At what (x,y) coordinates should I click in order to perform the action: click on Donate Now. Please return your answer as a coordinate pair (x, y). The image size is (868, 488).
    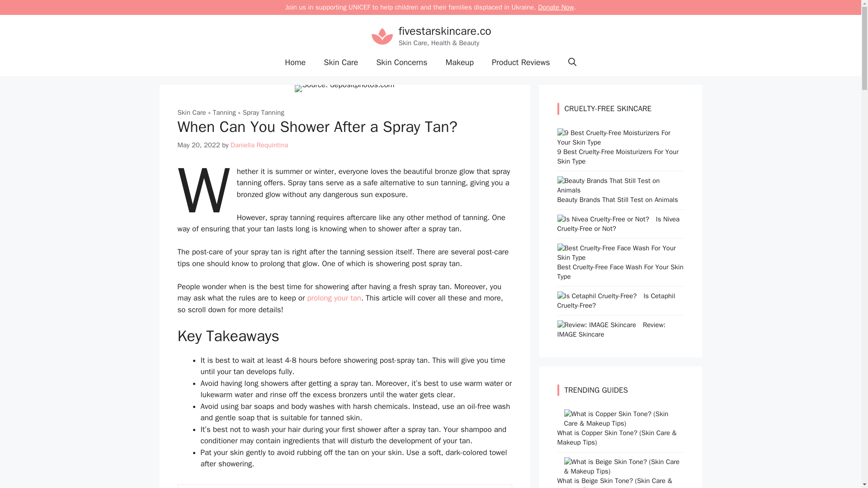
    Looking at the image, I should click on (556, 7).